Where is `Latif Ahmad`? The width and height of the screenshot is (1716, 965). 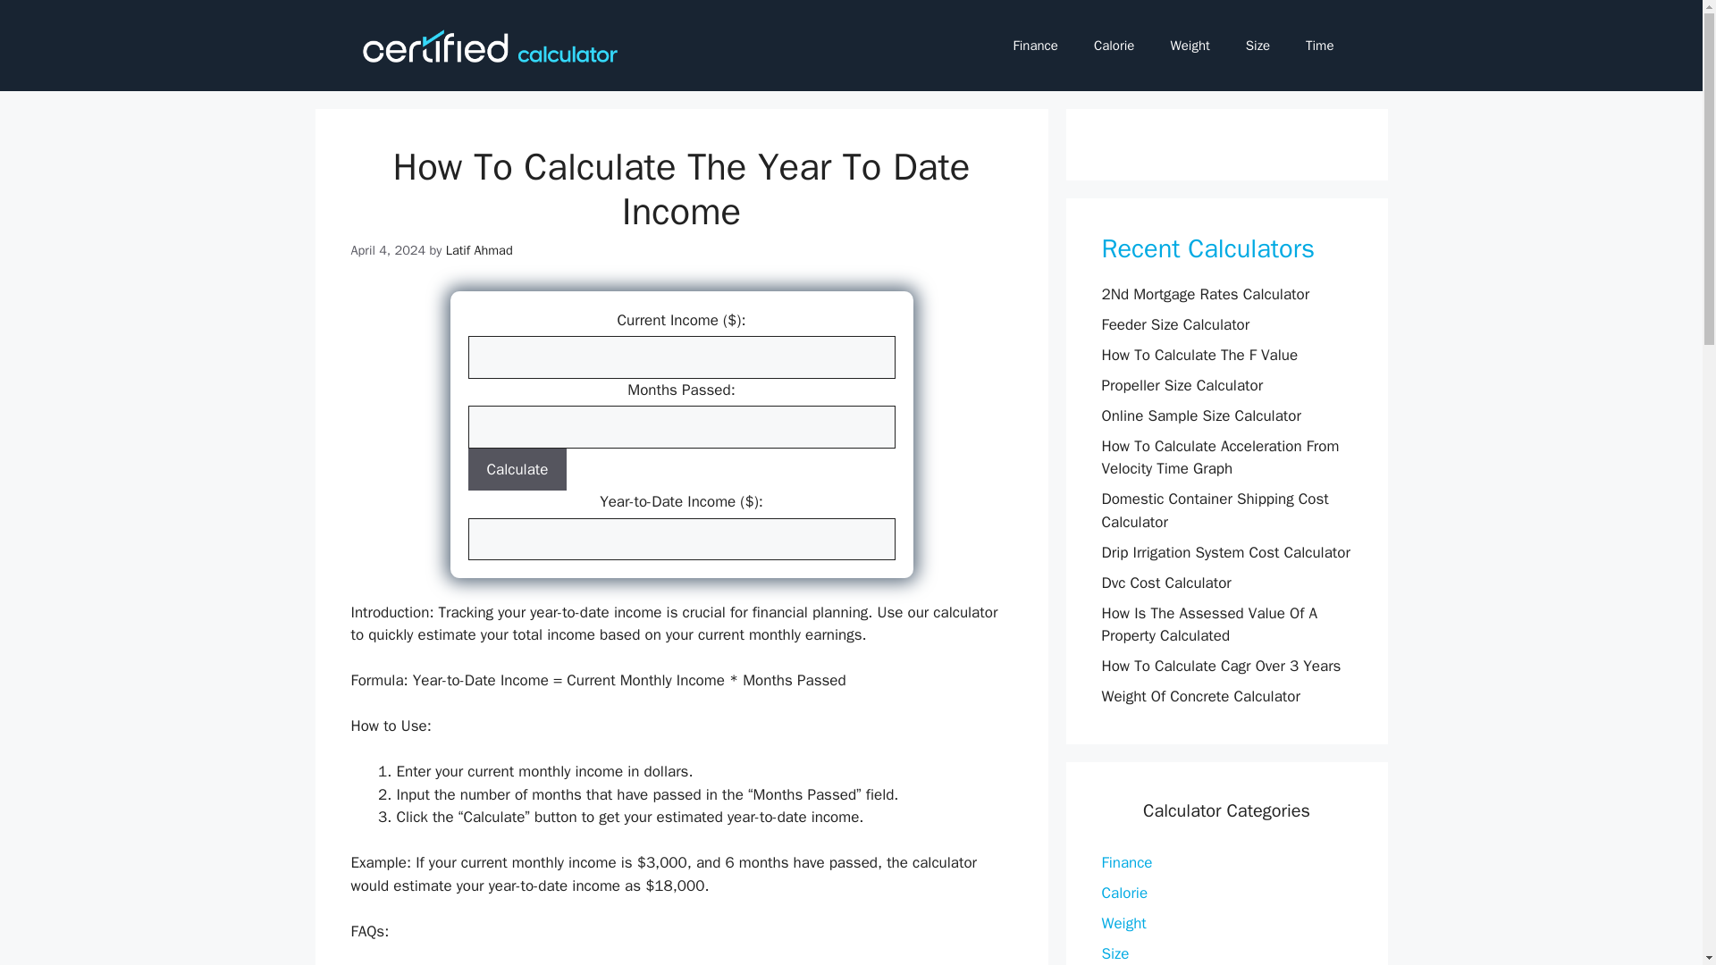
Latif Ahmad is located at coordinates (479, 250).